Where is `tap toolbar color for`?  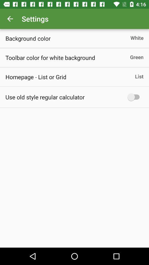 tap toolbar color for is located at coordinates (50, 57).